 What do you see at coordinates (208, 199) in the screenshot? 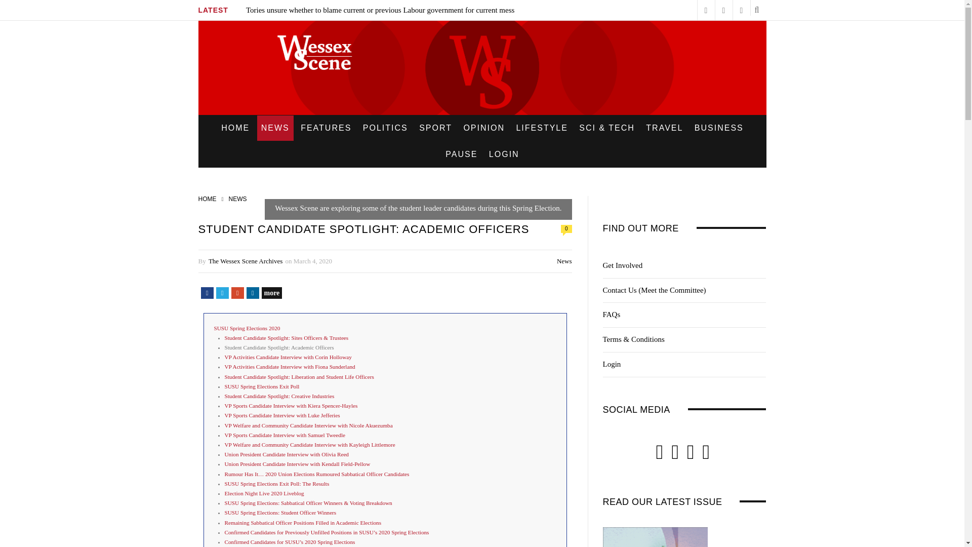
I see `HOME` at bounding box center [208, 199].